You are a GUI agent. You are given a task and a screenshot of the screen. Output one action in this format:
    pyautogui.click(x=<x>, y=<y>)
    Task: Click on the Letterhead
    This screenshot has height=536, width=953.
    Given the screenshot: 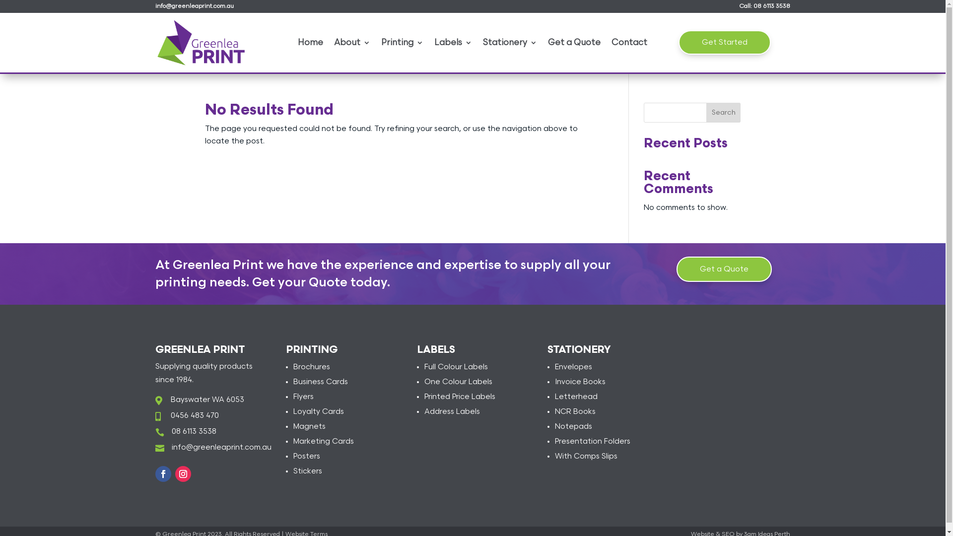 What is the action you would take?
    pyautogui.click(x=576, y=397)
    